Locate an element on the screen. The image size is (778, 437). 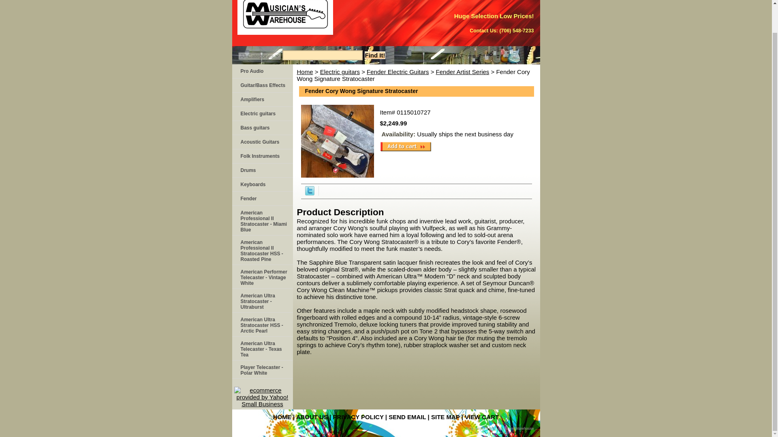
Acoustic Guitars is located at coordinates (262, 142).